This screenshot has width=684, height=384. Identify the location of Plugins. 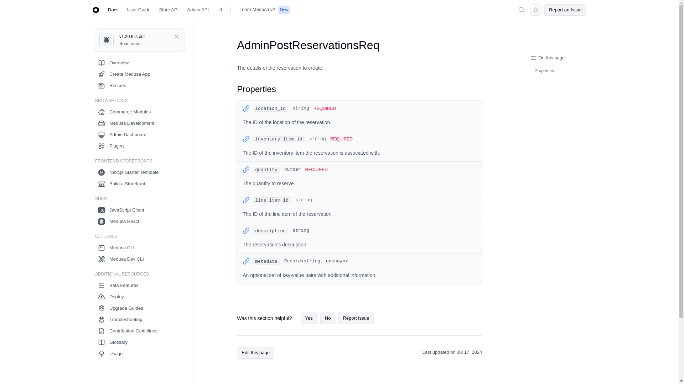
(137, 146).